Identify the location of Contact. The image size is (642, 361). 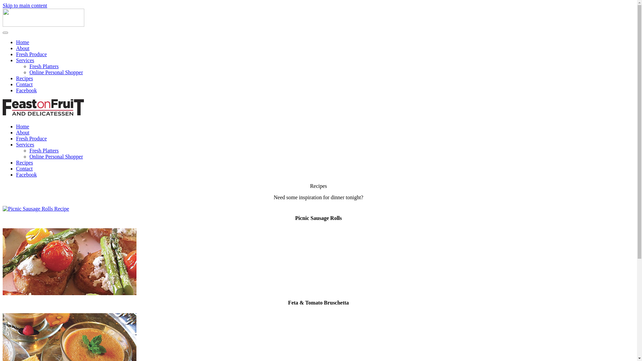
(24, 84).